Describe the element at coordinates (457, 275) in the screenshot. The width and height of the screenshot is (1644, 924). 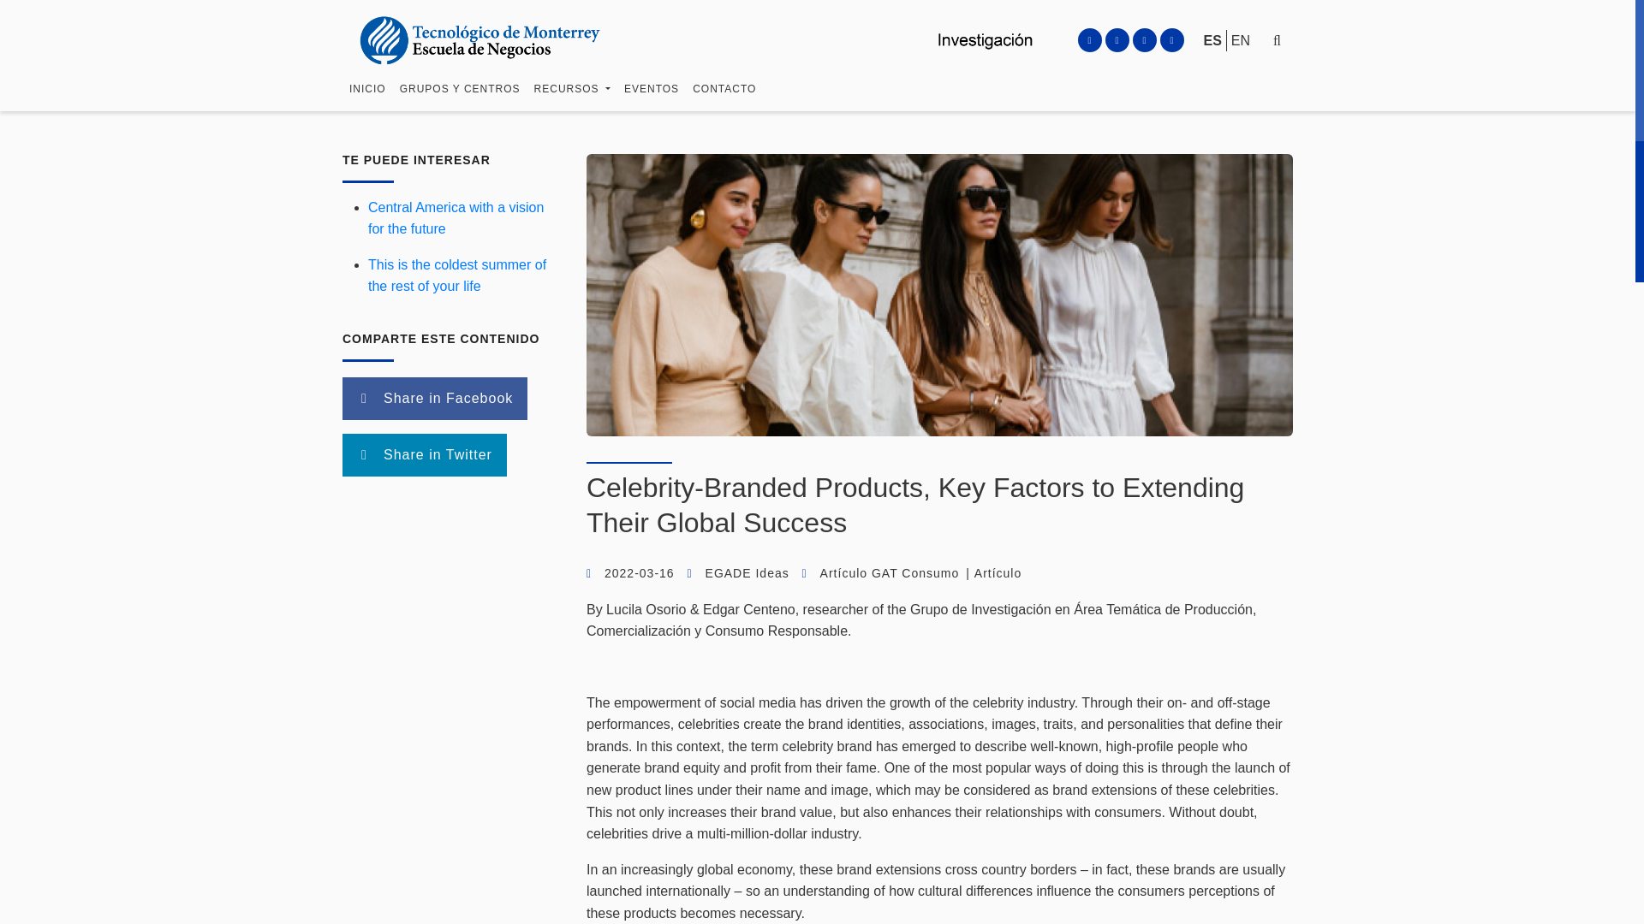
I see `This is the coldest summer of the rest of your life` at that location.